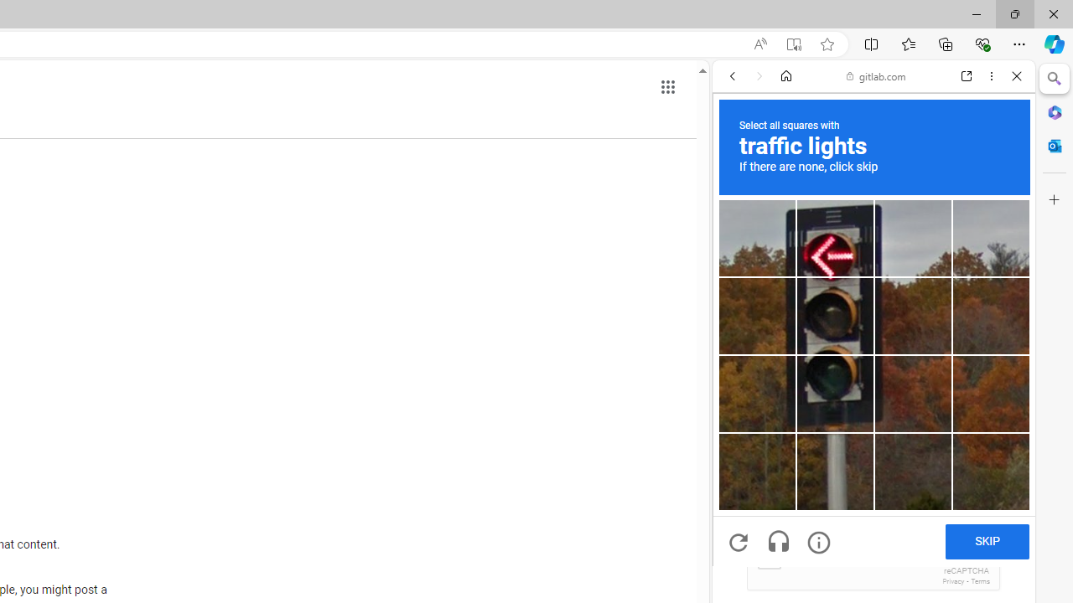 The image size is (1073, 603). Describe the element at coordinates (739, 191) in the screenshot. I see `Search Filter, ALL` at that location.